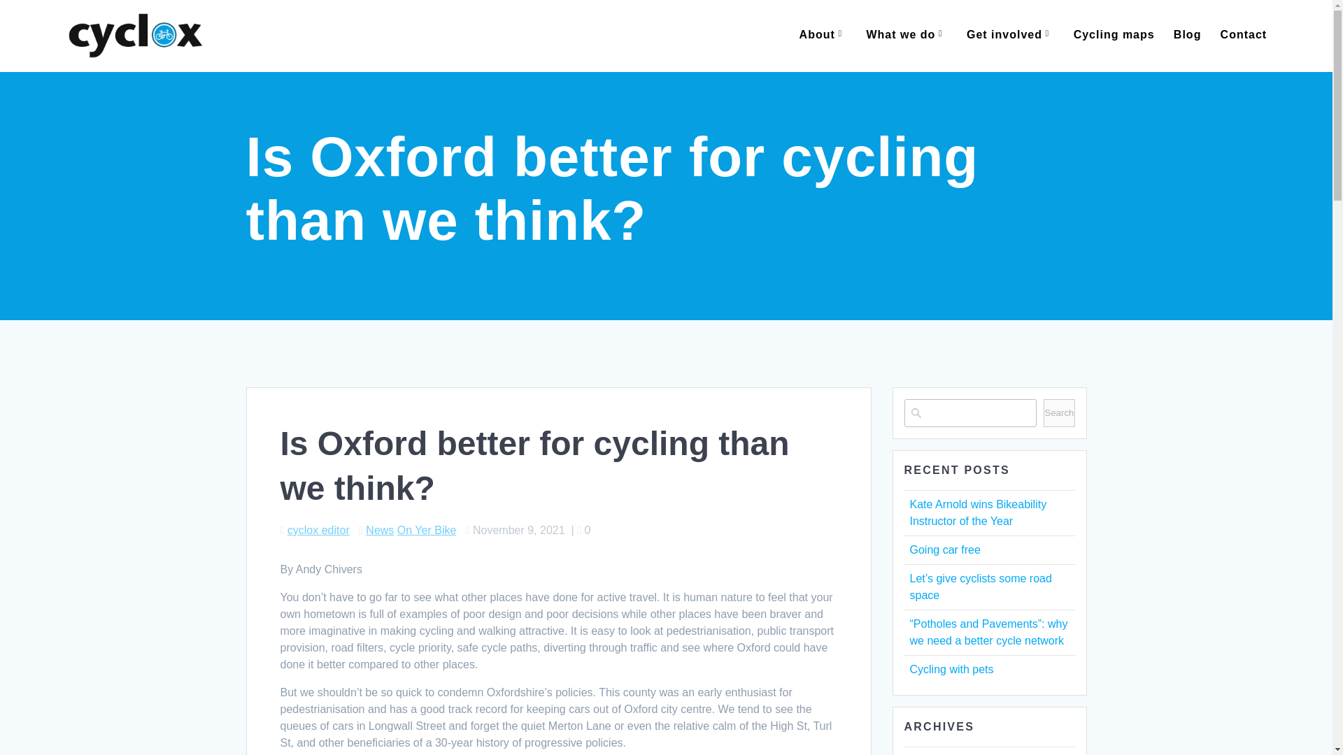  Describe the element at coordinates (1114, 35) in the screenshot. I see `Cycling maps` at that location.